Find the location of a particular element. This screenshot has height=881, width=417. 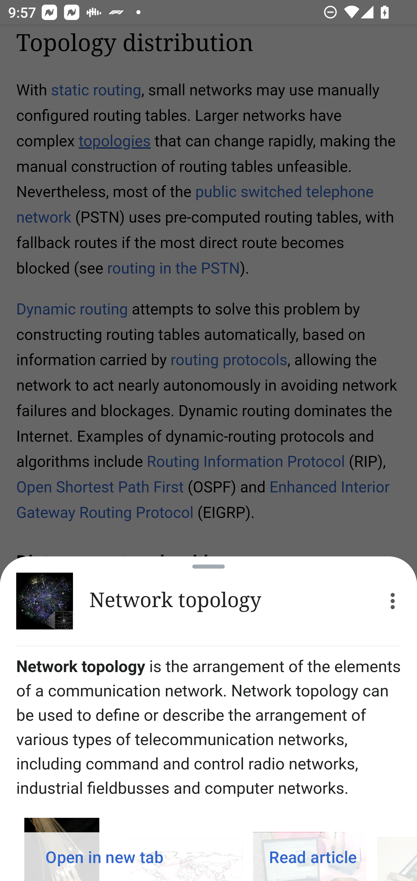

Open in new tab is located at coordinates (104, 857).